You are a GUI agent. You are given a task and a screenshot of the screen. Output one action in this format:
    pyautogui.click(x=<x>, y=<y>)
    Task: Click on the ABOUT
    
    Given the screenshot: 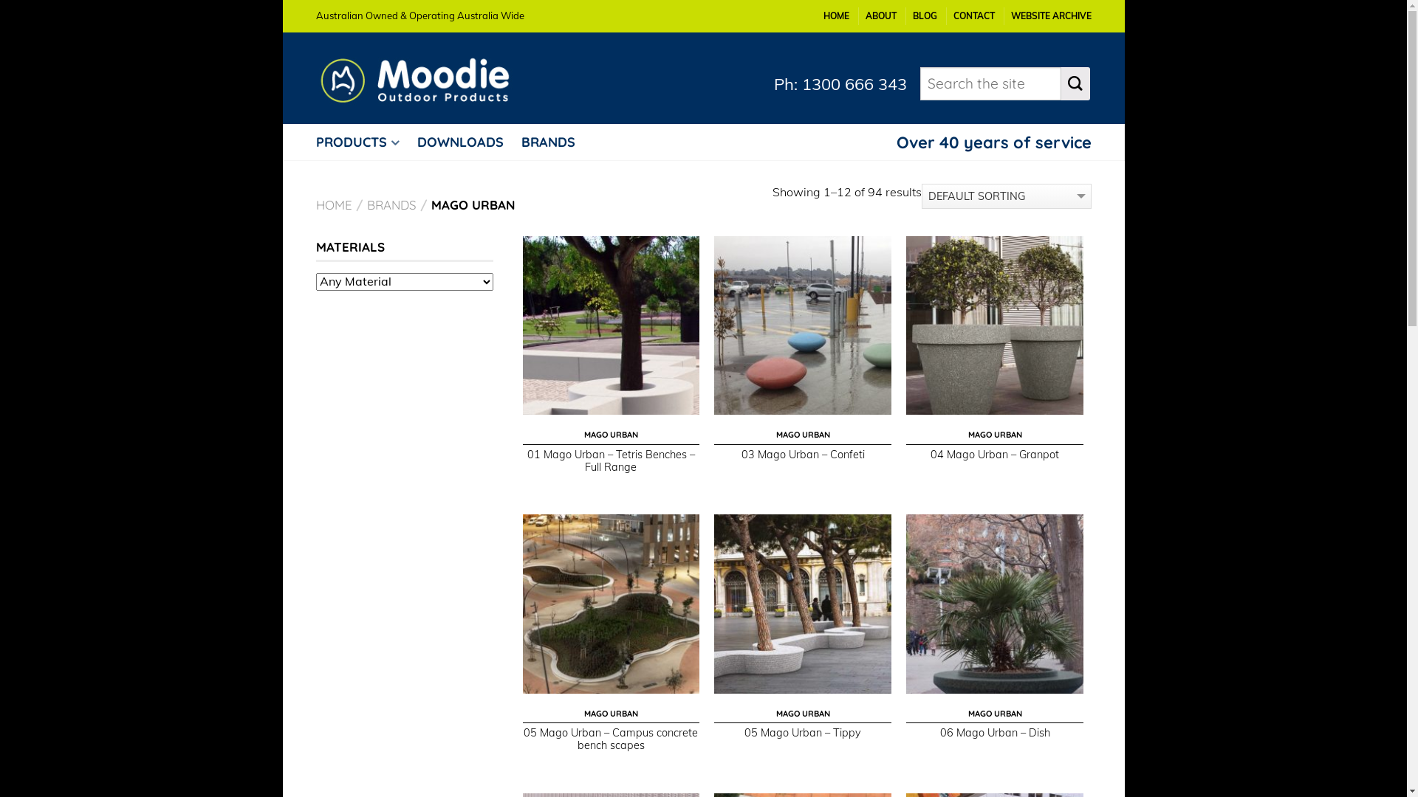 What is the action you would take?
    pyautogui.click(x=881, y=16)
    